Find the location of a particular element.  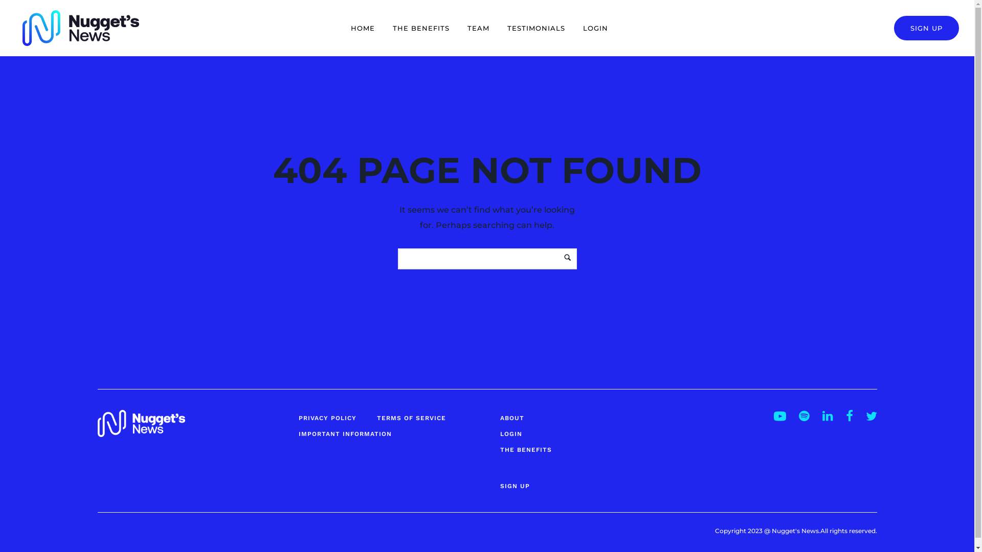

SIGN UP is located at coordinates (515, 486).